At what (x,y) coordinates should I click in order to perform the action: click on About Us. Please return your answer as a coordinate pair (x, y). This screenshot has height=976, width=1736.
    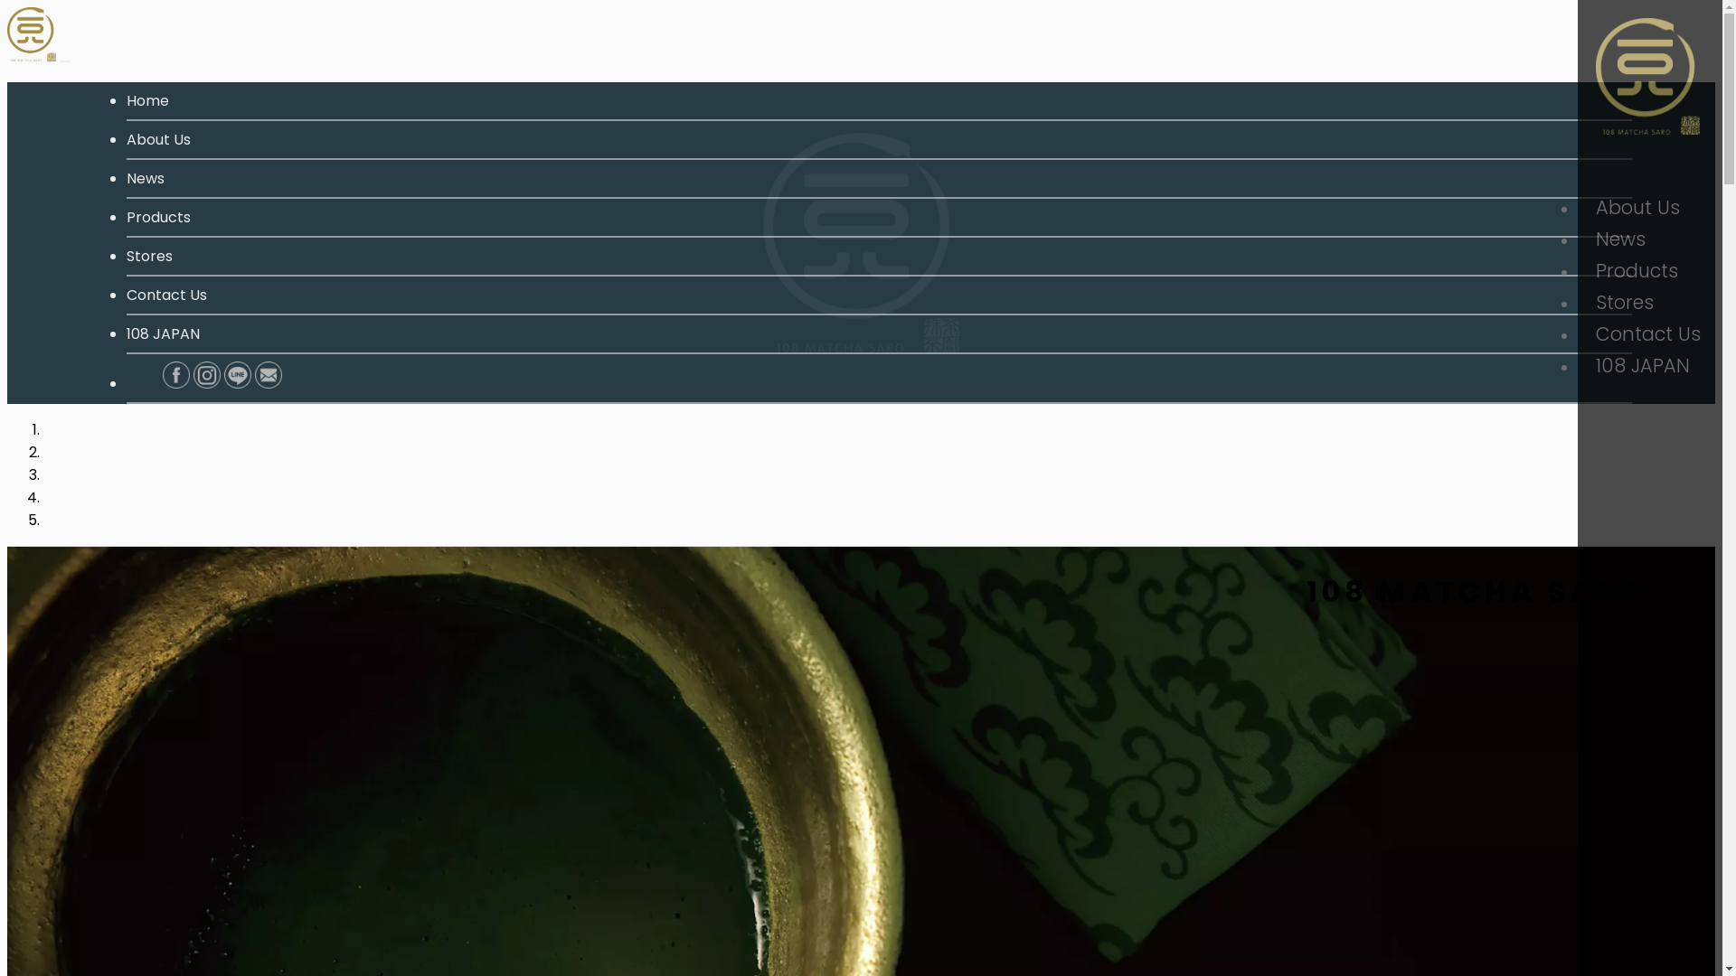
    Looking at the image, I should click on (1650, 208).